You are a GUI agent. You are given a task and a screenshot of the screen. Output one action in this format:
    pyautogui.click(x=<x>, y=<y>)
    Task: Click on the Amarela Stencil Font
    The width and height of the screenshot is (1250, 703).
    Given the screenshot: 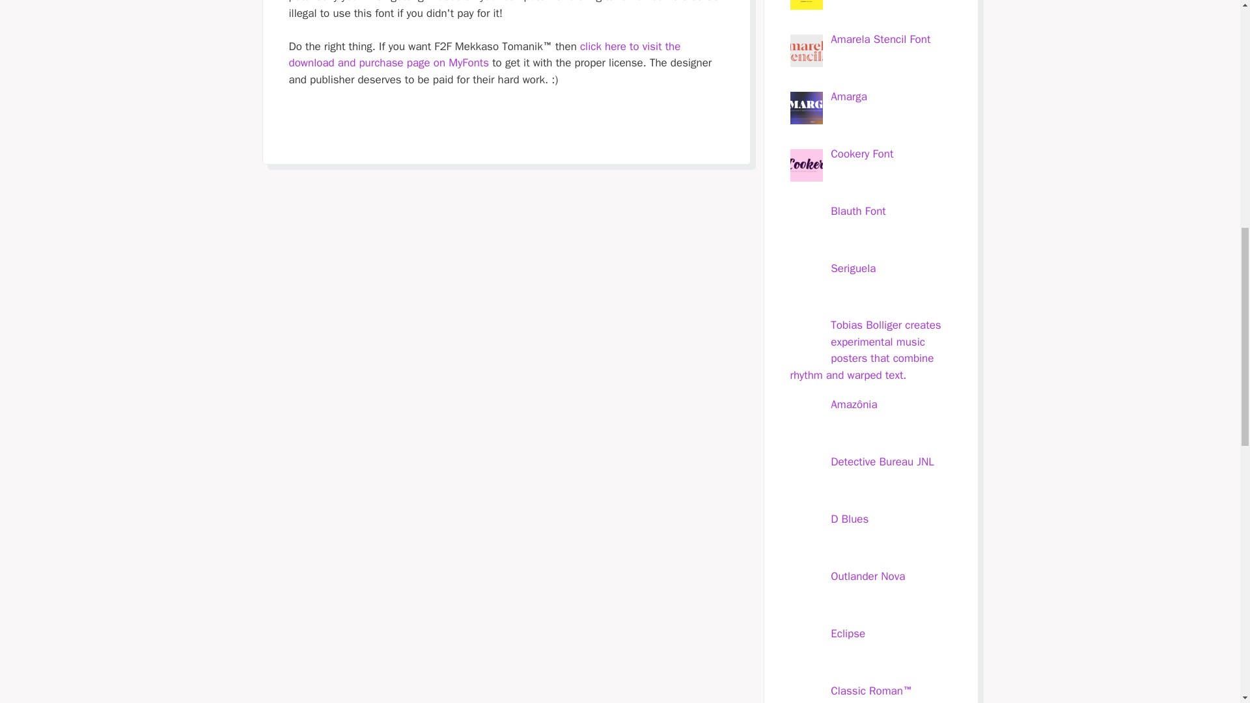 What is the action you would take?
    pyautogui.click(x=880, y=39)
    